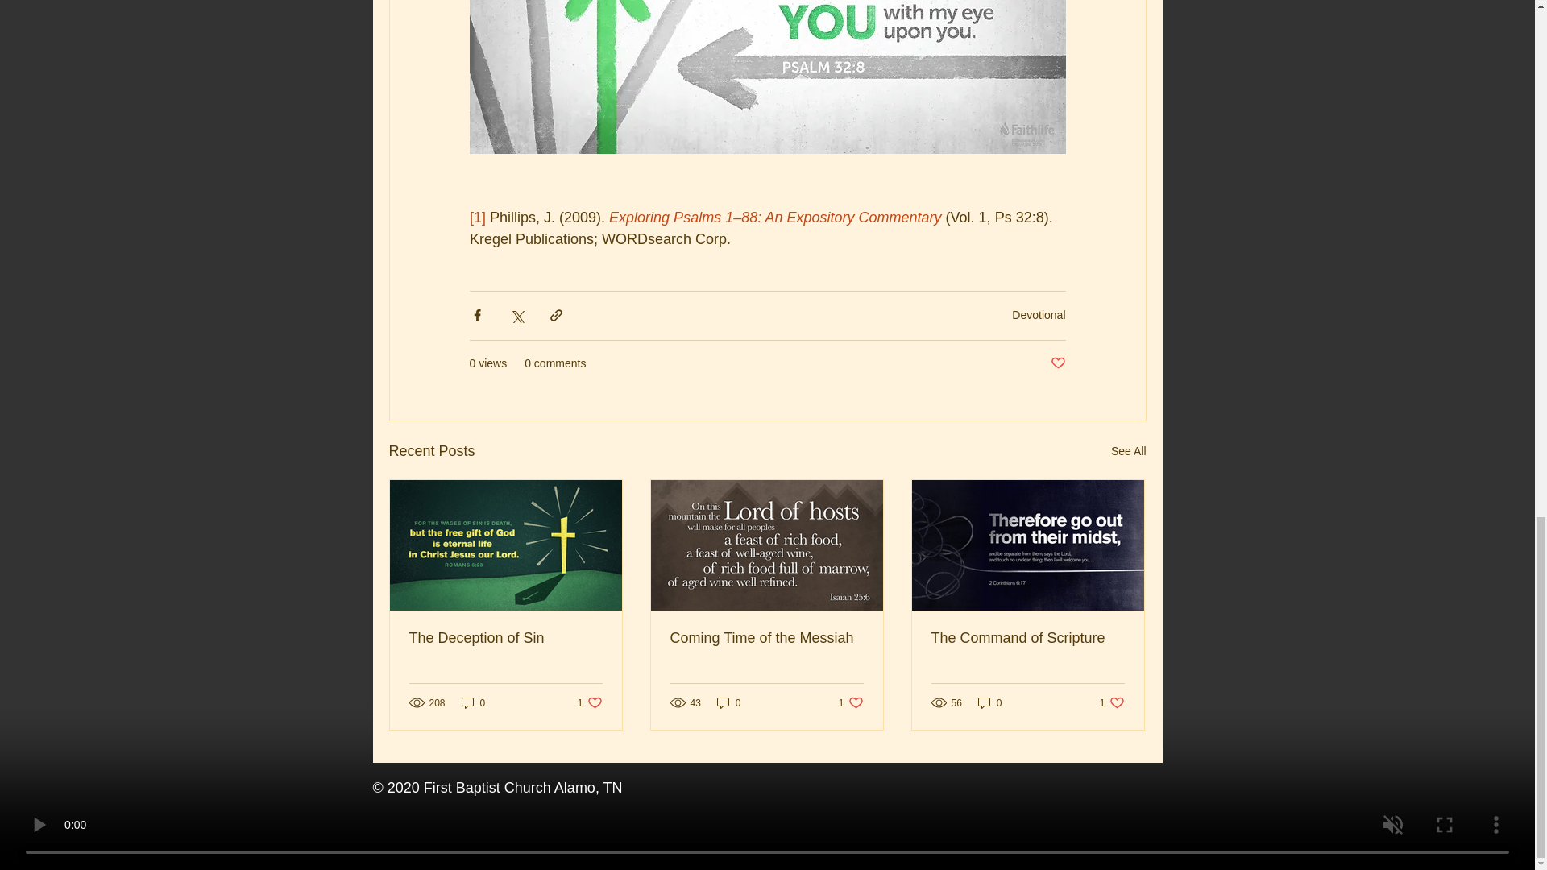 The width and height of the screenshot is (1547, 870). Describe the element at coordinates (506, 638) in the screenshot. I see `Devotional` at that location.